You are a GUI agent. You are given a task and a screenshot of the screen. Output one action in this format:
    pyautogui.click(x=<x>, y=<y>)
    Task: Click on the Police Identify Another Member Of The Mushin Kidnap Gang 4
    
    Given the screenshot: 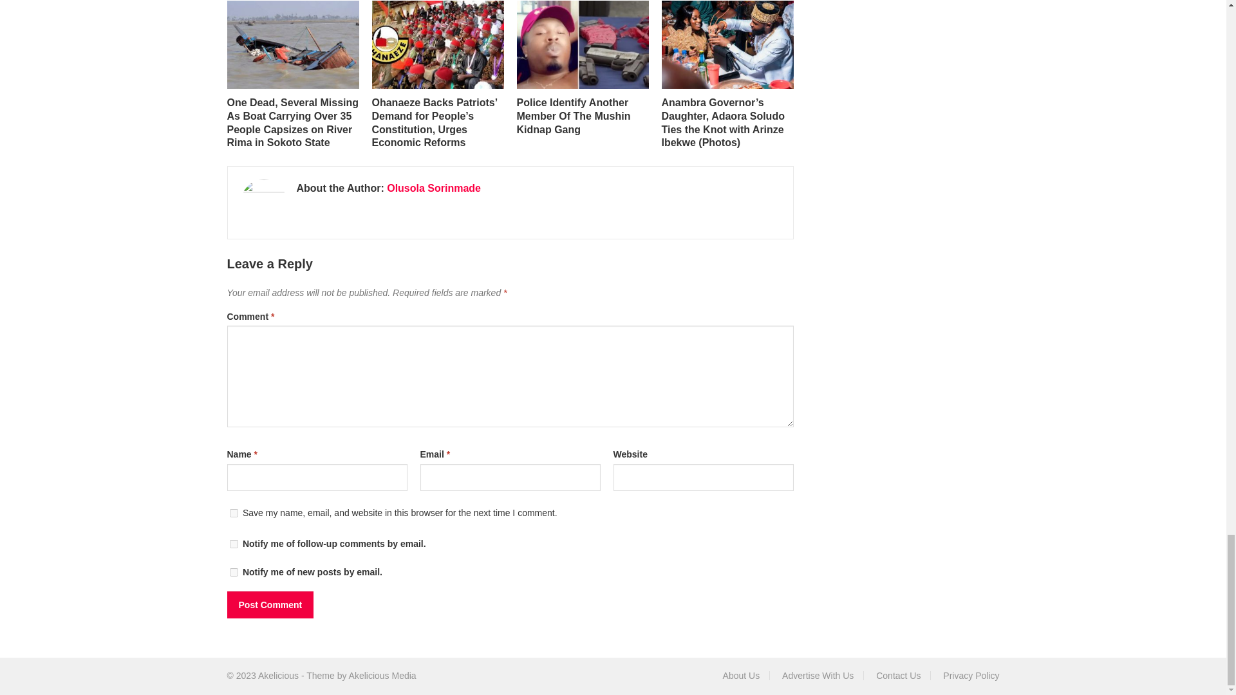 What is the action you would take?
    pyautogui.click(x=582, y=45)
    